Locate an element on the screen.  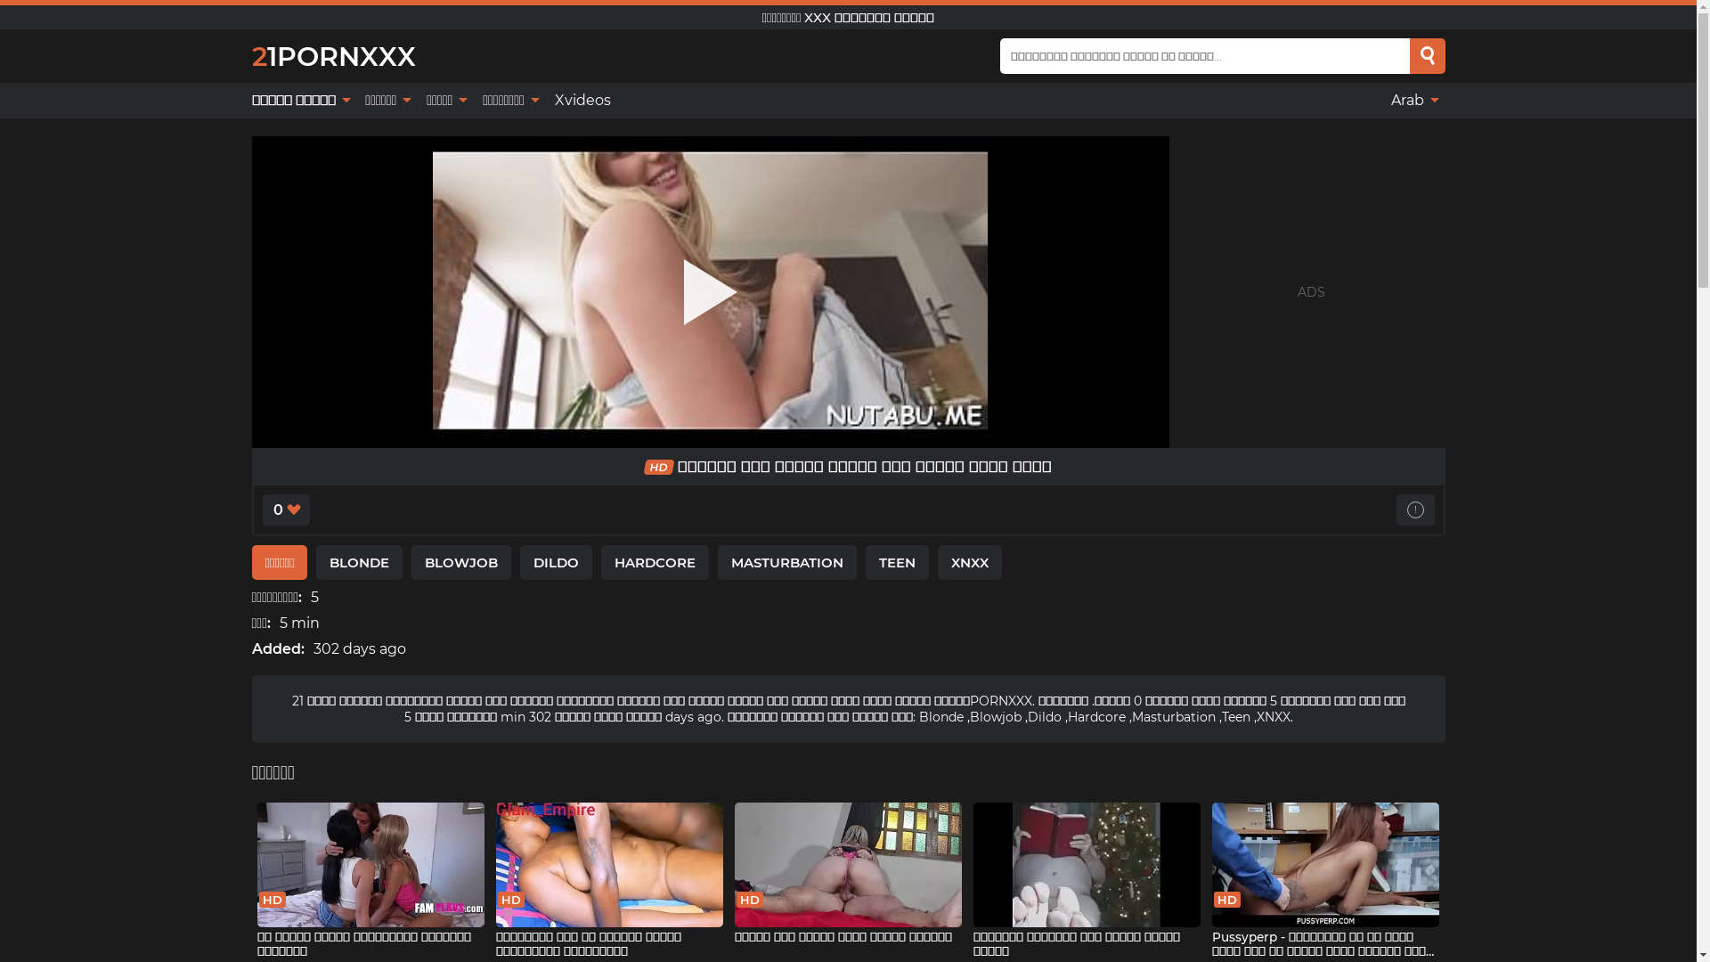
DILDO is located at coordinates (556, 563).